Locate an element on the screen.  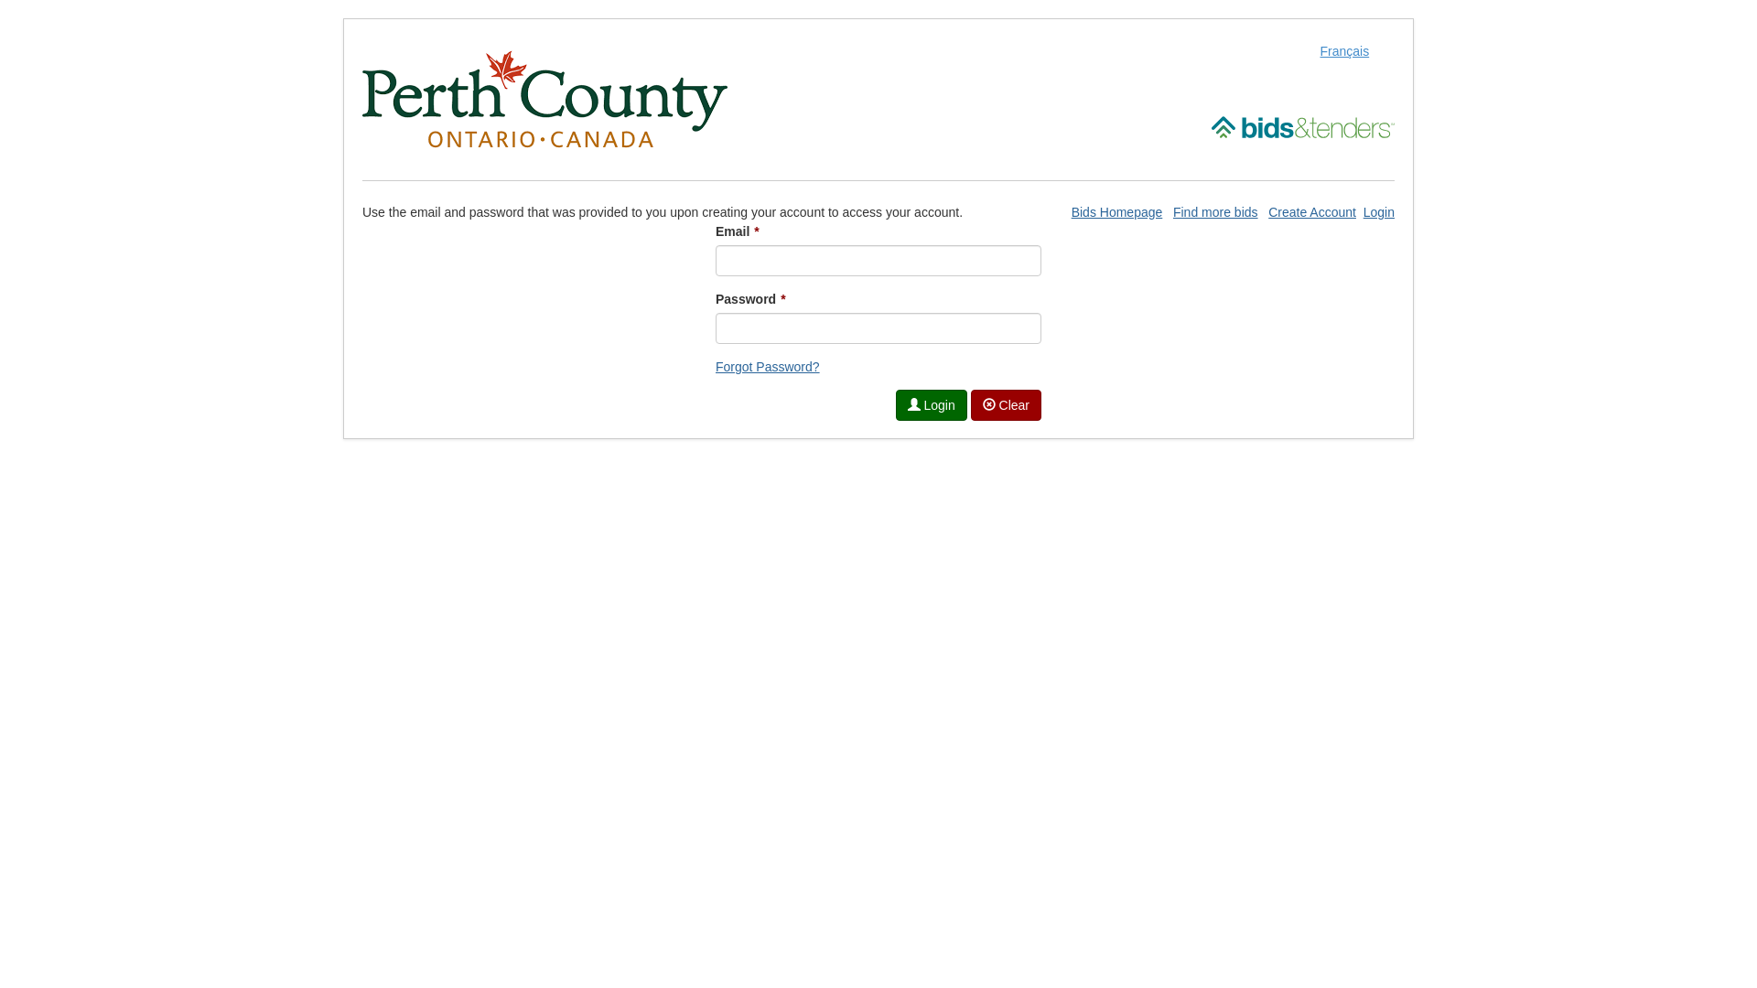
Open Bids and Tenders site in a new window is located at coordinates (1303, 126).